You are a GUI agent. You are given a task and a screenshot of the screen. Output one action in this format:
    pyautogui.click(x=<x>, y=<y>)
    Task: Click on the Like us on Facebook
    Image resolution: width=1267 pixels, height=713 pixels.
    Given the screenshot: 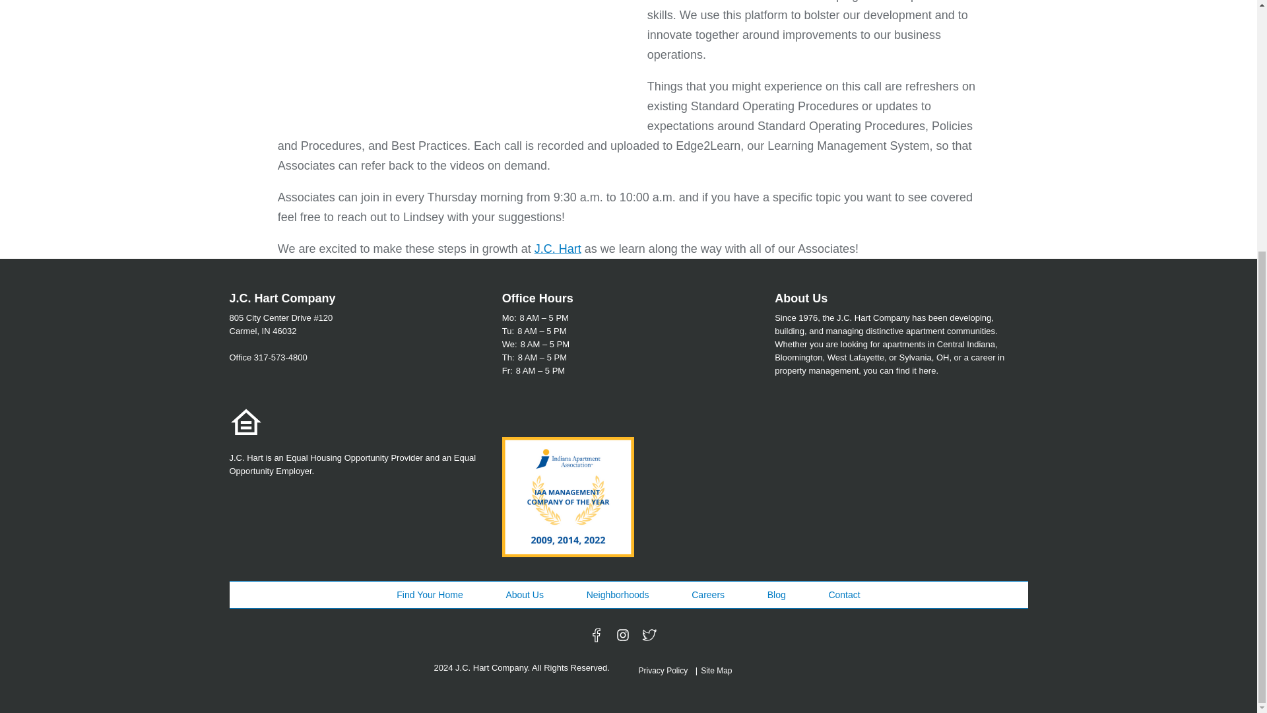 What is the action you would take?
    pyautogui.click(x=597, y=635)
    